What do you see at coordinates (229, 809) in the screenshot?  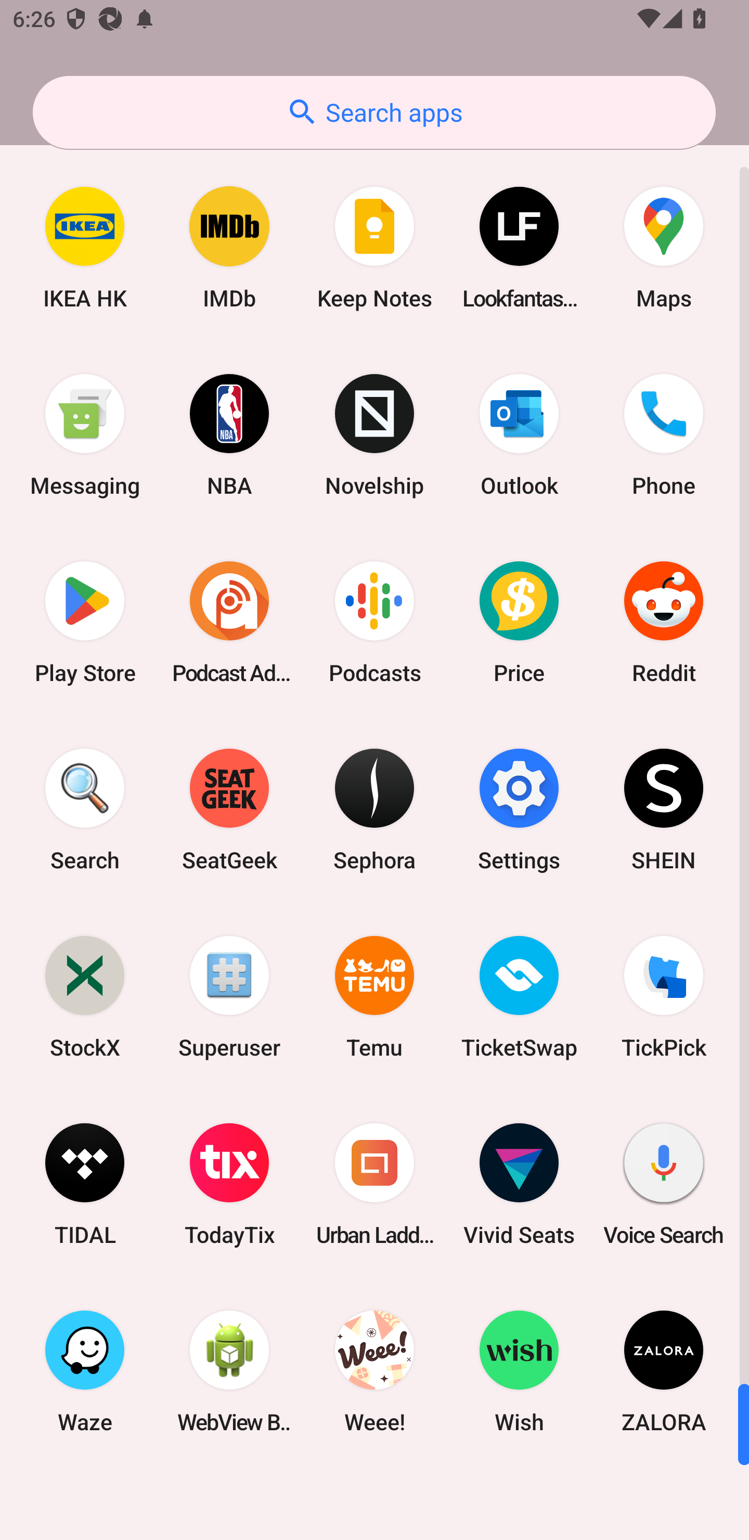 I see `SeatGeek` at bounding box center [229, 809].